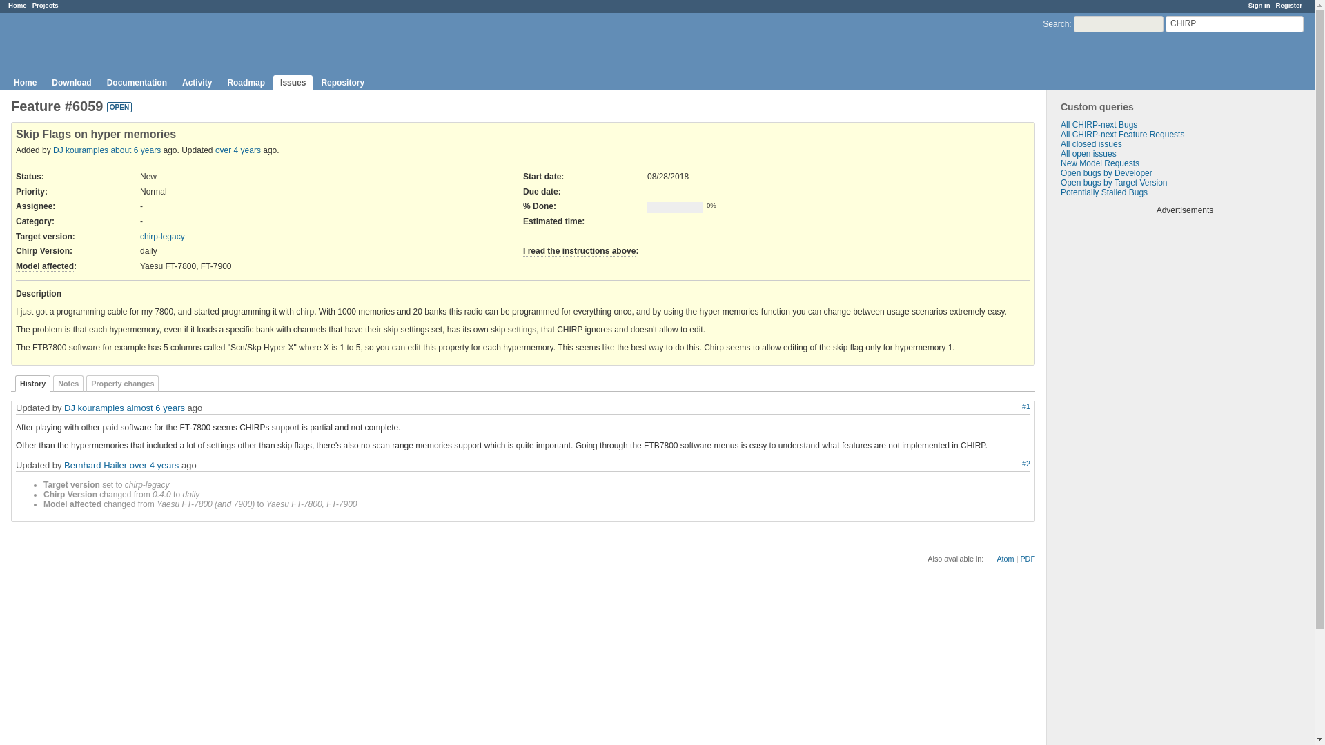 The image size is (1325, 745). I want to click on All open issues, so click(1089, 154).